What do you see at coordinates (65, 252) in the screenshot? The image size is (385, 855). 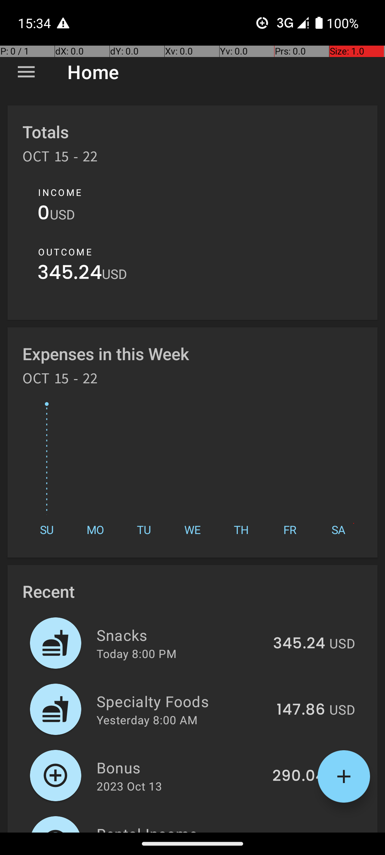 I see `OUTCOME` at bounding box center [65, 252].